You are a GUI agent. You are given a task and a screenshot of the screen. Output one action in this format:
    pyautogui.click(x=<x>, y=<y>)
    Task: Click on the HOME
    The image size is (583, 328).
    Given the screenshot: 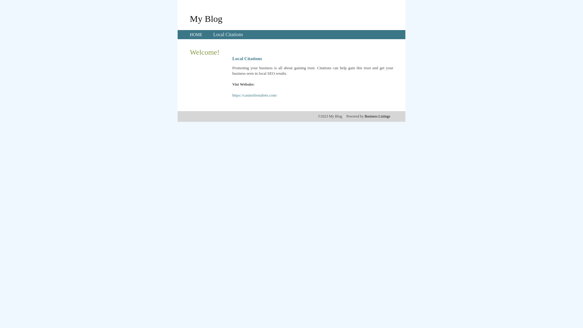 What is the action you would take?
    pyautogui.click(x=196, y=35)
    